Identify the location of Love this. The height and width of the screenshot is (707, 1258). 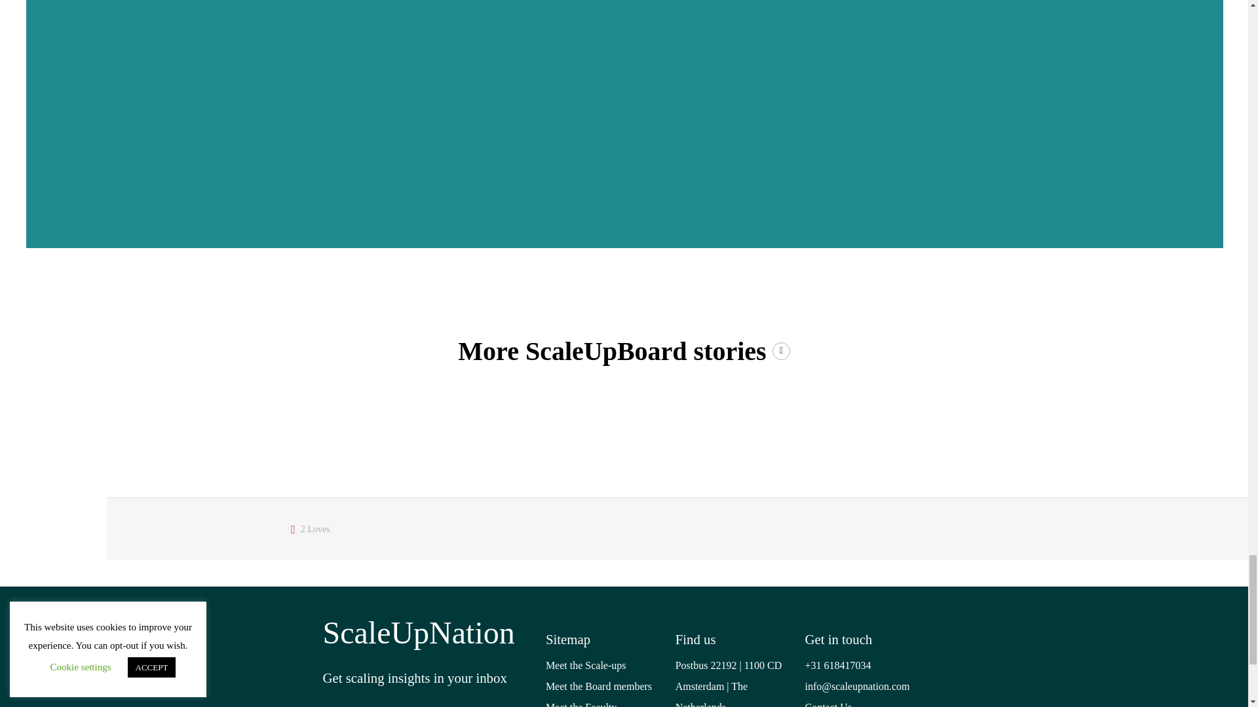
(311, 529).